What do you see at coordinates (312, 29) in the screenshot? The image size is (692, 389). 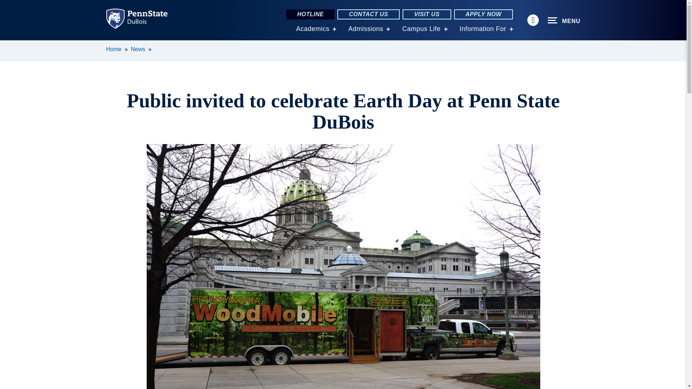 I see `Academics` at bounding box center [312, 29].